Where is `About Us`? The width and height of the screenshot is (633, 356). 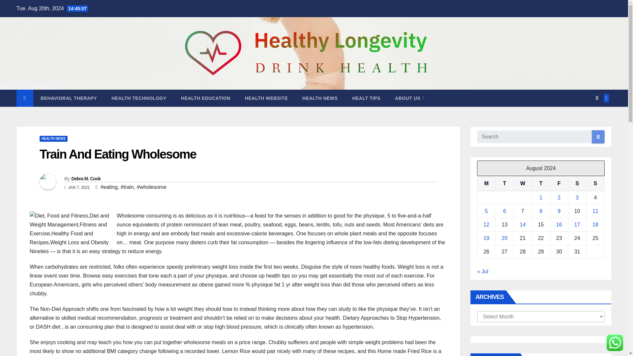
About Us is located at coordinates (409, 98).